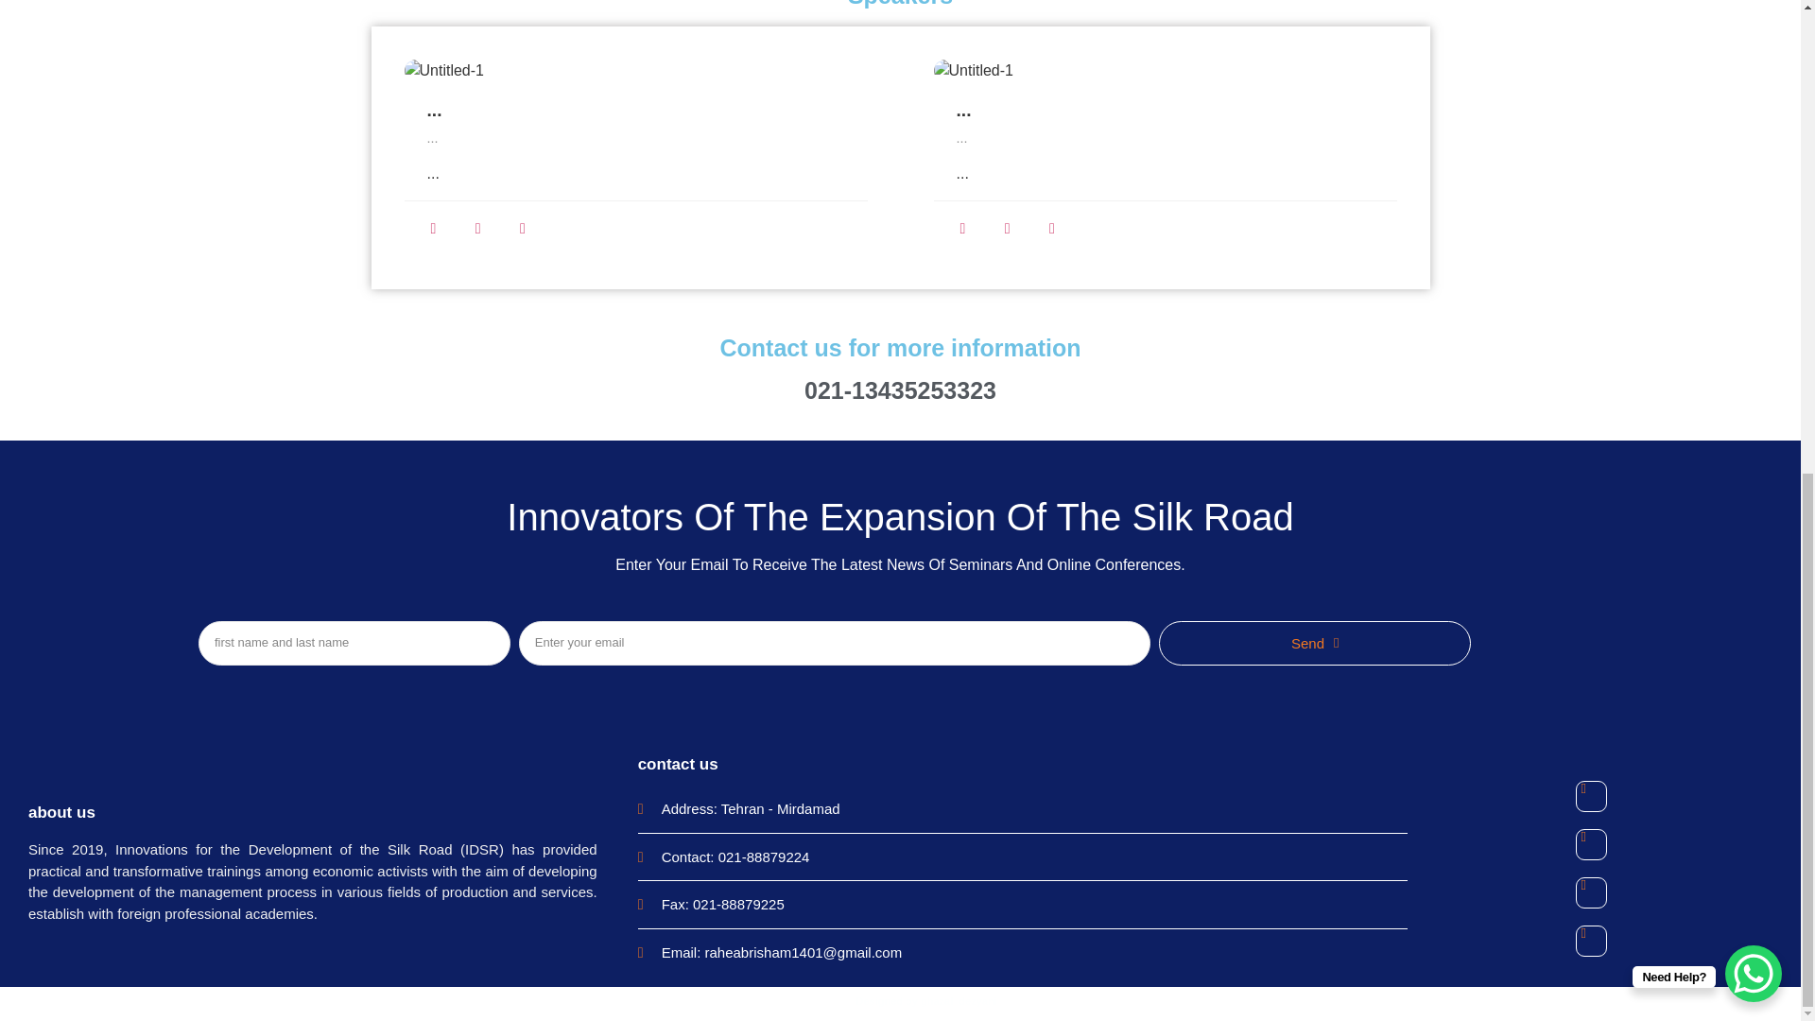 This screenshot has width=1815, height=1021. I want to click on Untitled-1, so click(635, 70).